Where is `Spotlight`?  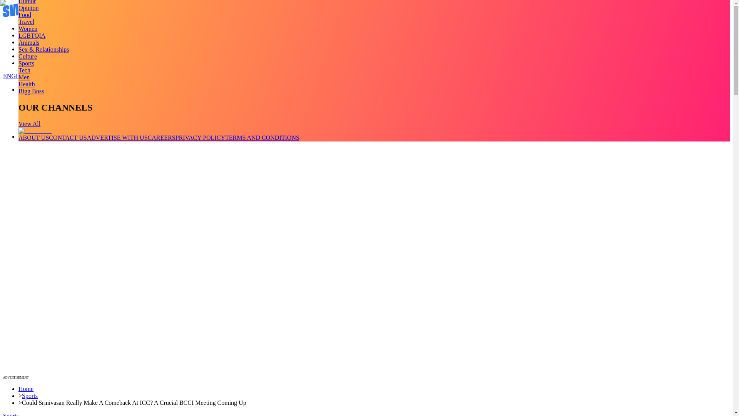
Spotlight is located at coordinates (30, 63).